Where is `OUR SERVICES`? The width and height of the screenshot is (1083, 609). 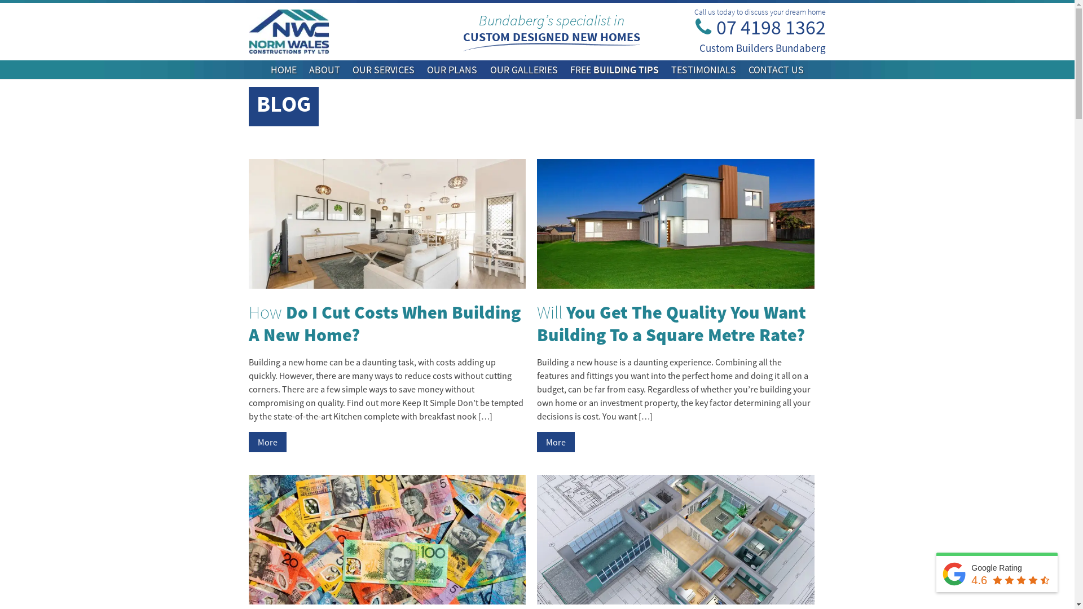 OUR SERVICES is located at coordinates (384, 70).